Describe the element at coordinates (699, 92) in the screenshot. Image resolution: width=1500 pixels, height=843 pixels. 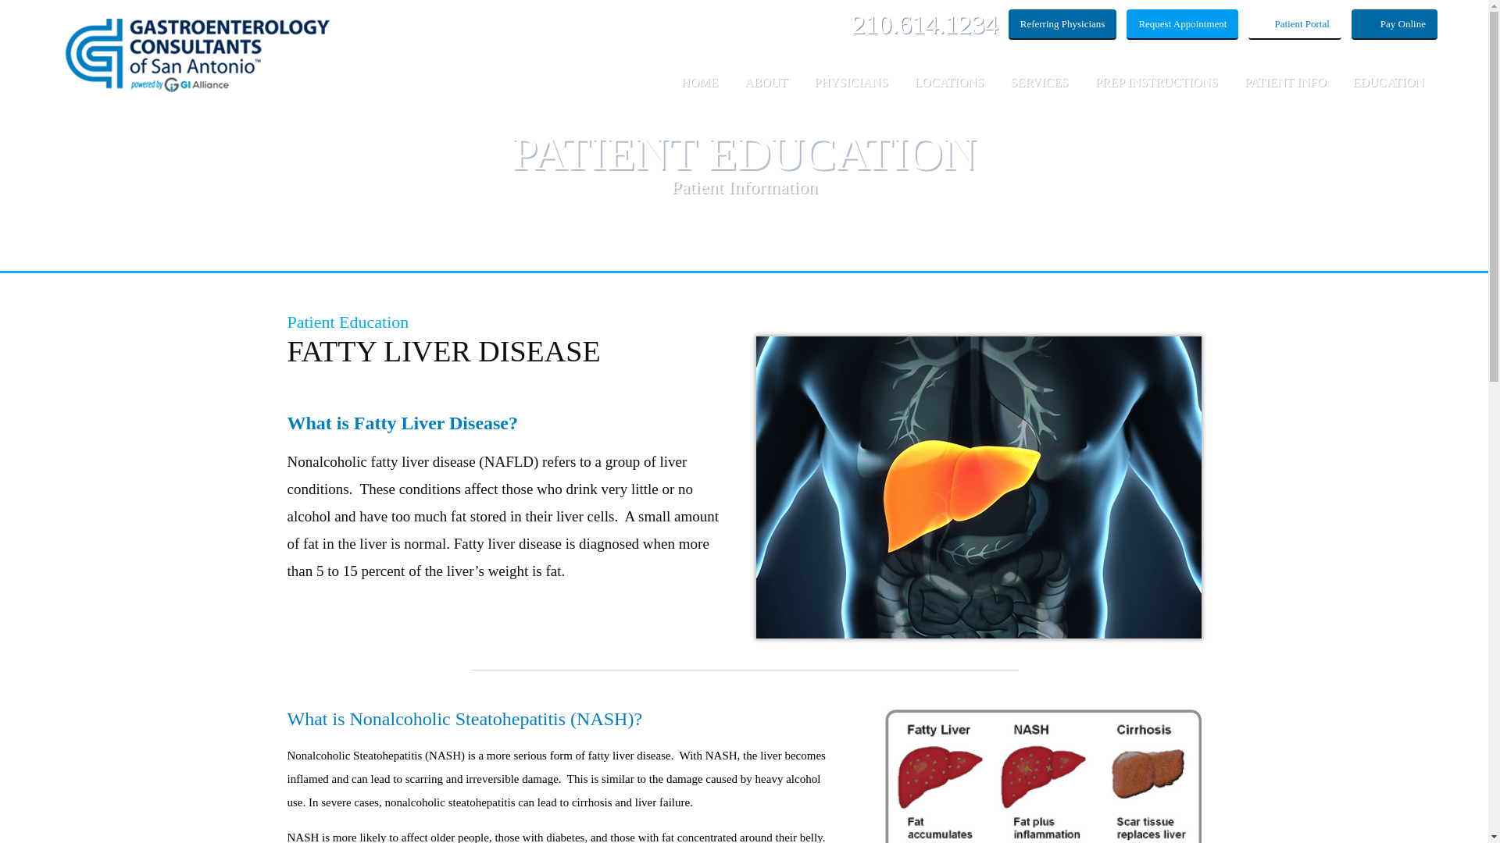
I see `HOME` at that location.